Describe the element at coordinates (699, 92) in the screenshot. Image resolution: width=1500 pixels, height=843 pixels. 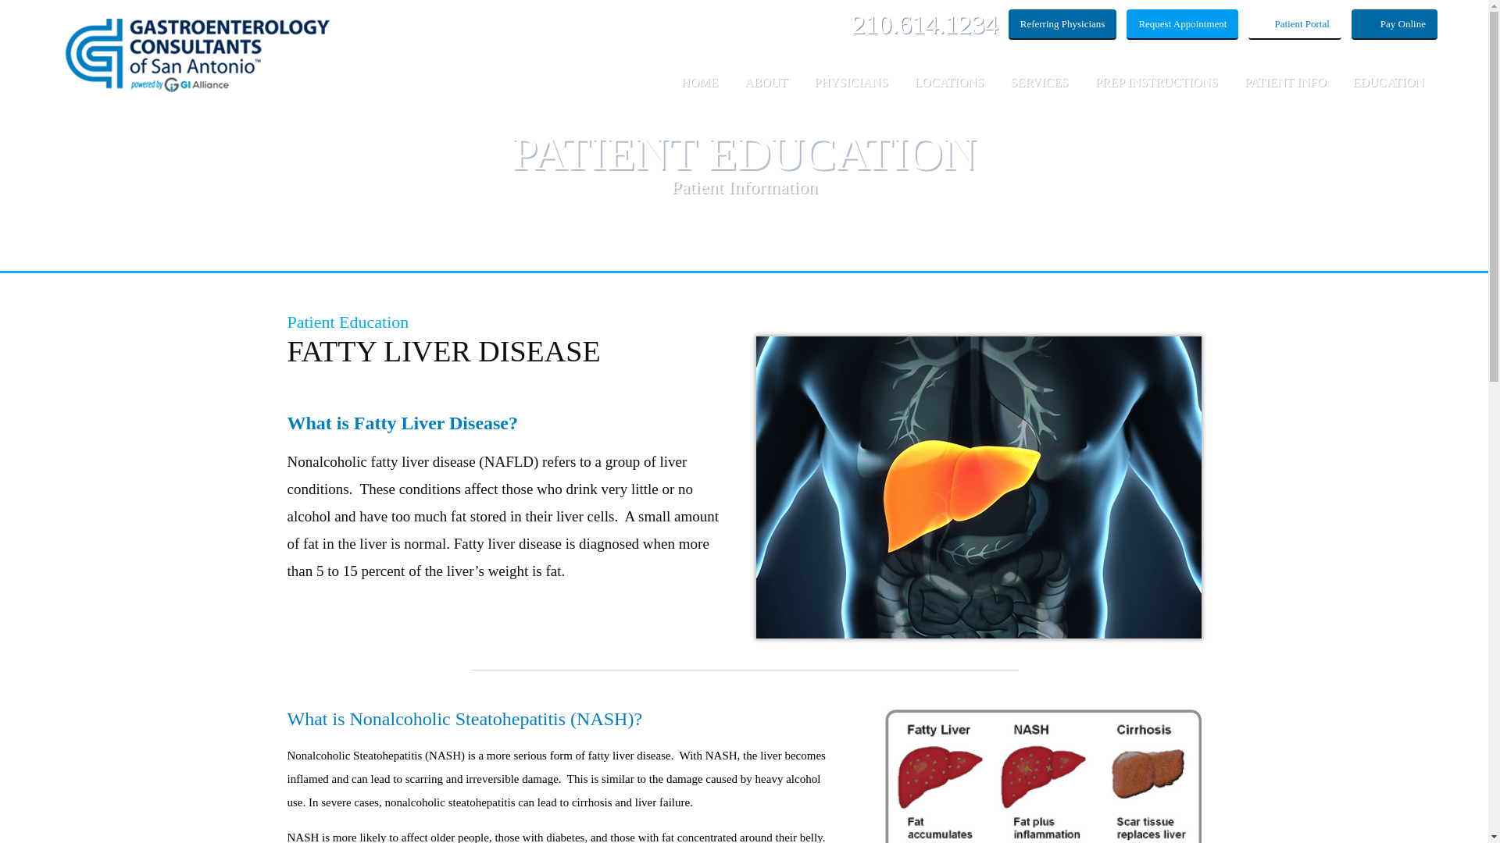
I see `HOME` at that location.